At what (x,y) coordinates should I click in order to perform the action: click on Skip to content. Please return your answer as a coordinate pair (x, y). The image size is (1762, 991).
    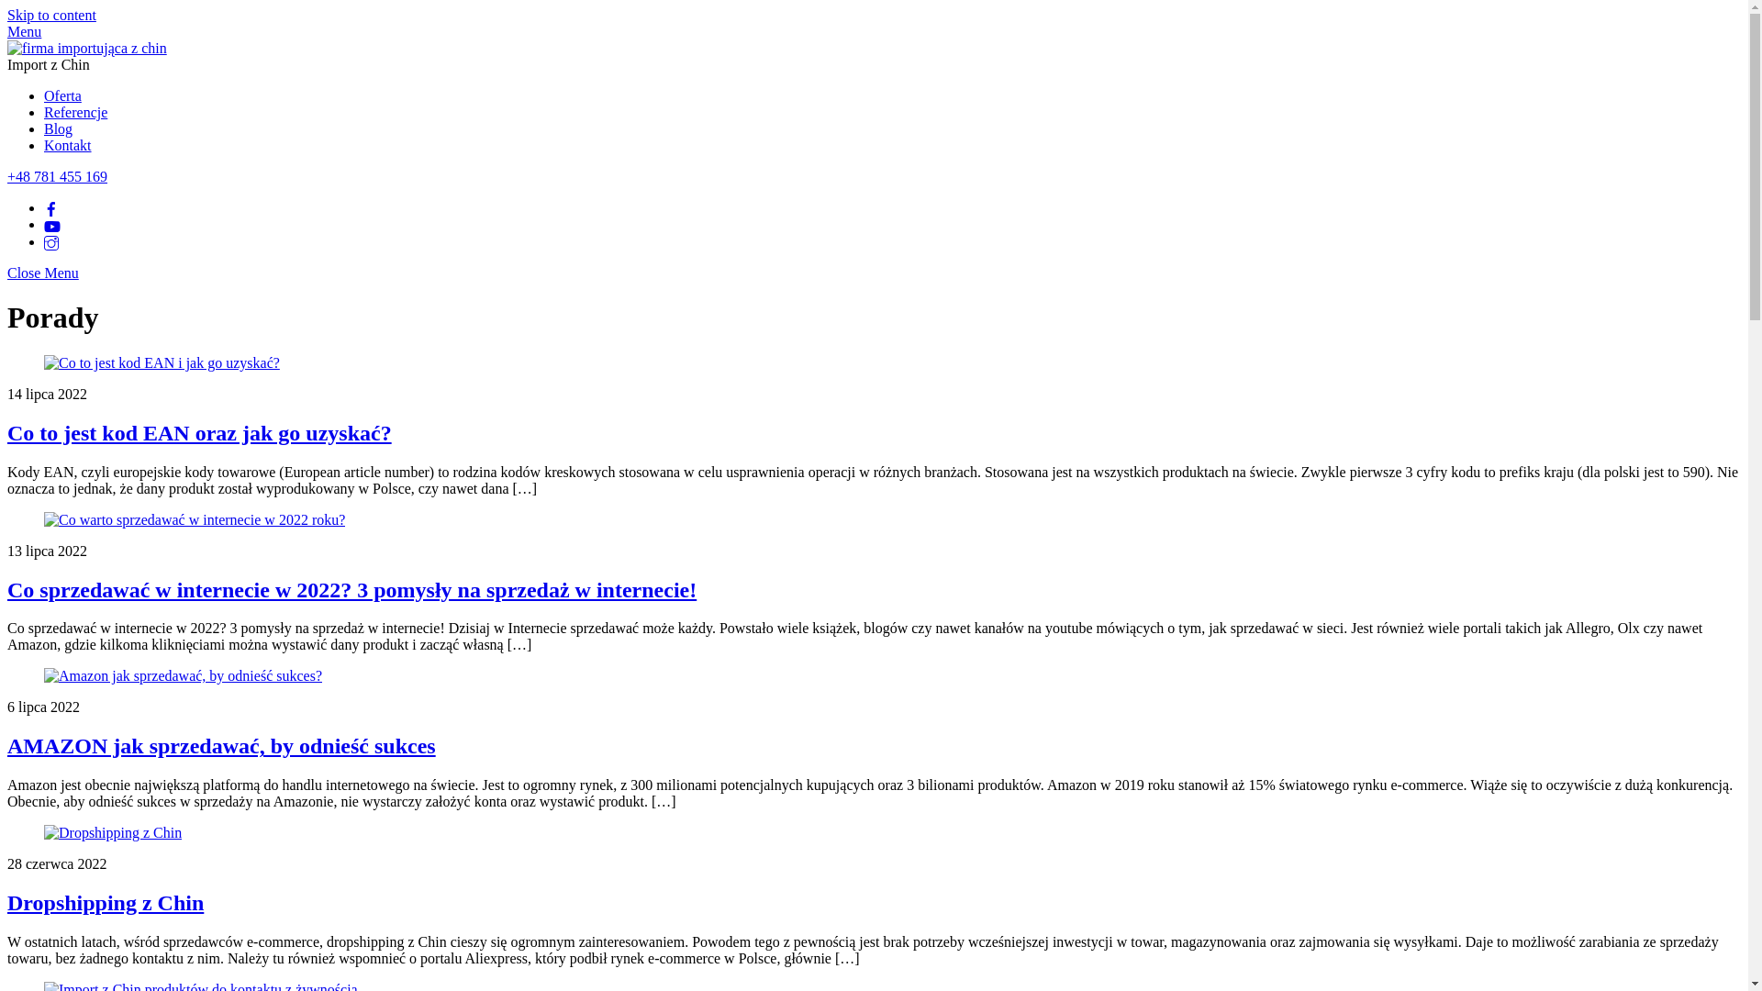
    Looking at the image, I should click on (51, 15).